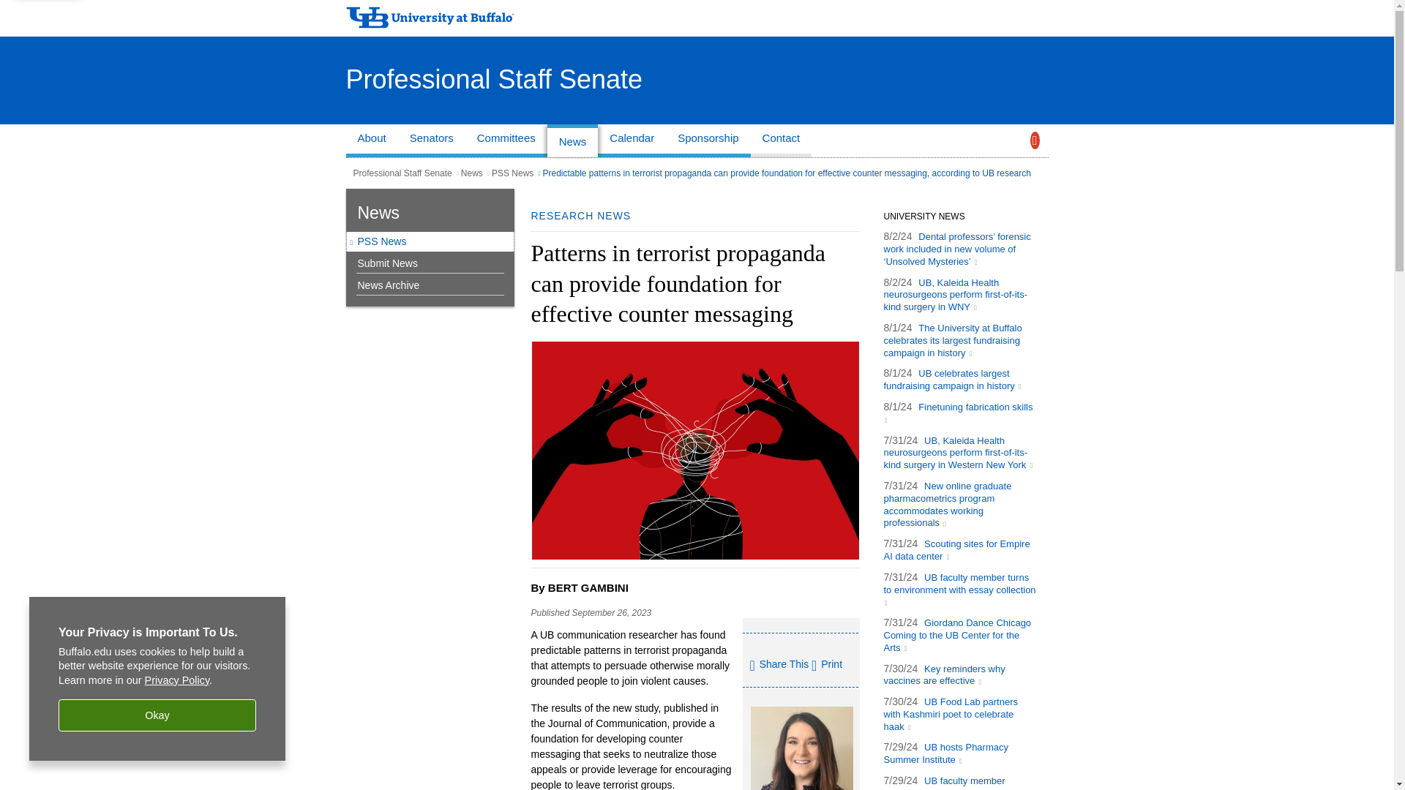  I want to click on This link opens a page in a new window or tab., so click(958, 413).